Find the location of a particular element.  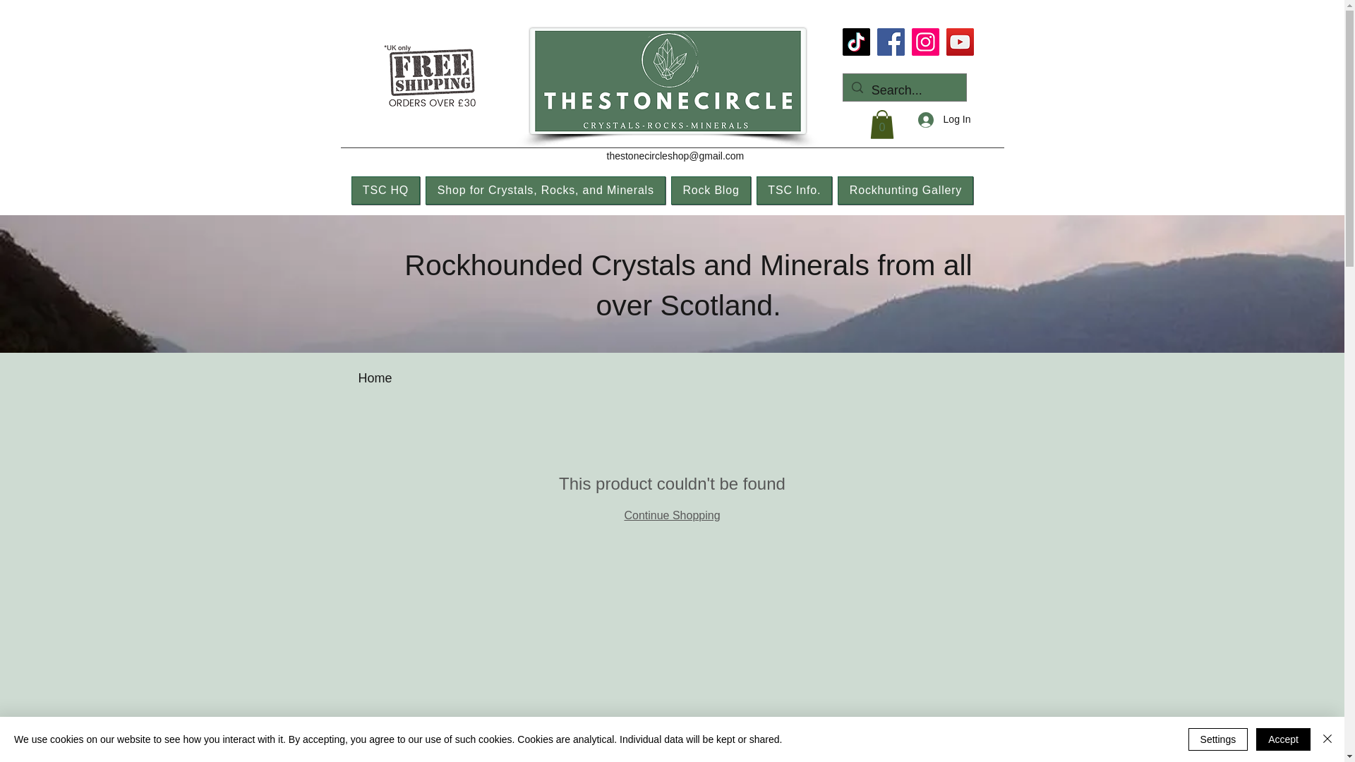

Continue Shopping is located at coordinates (671, 515).